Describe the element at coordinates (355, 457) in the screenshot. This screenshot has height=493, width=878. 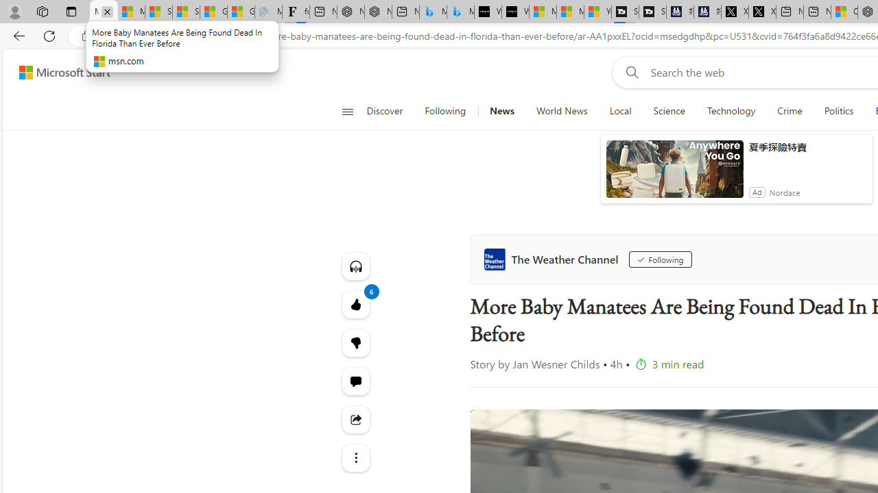
I see `See more` at that location.